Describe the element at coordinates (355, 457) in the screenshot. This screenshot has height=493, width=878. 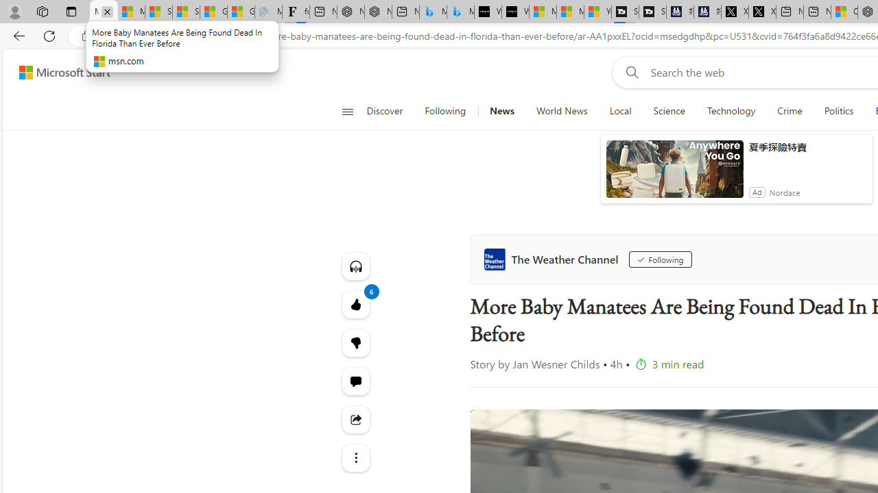
I see `See more` at that location.